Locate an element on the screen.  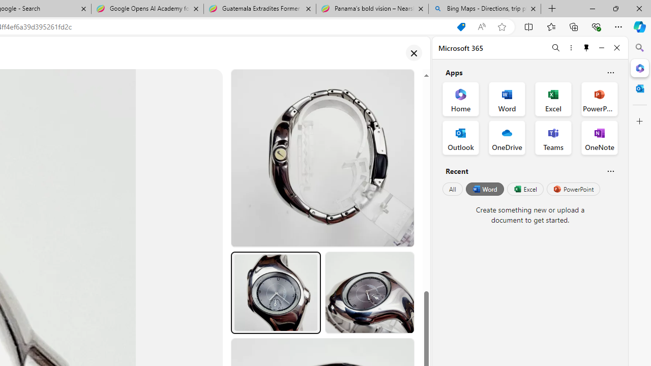
PowerPoint Office App is located at coordinates (599, 99).